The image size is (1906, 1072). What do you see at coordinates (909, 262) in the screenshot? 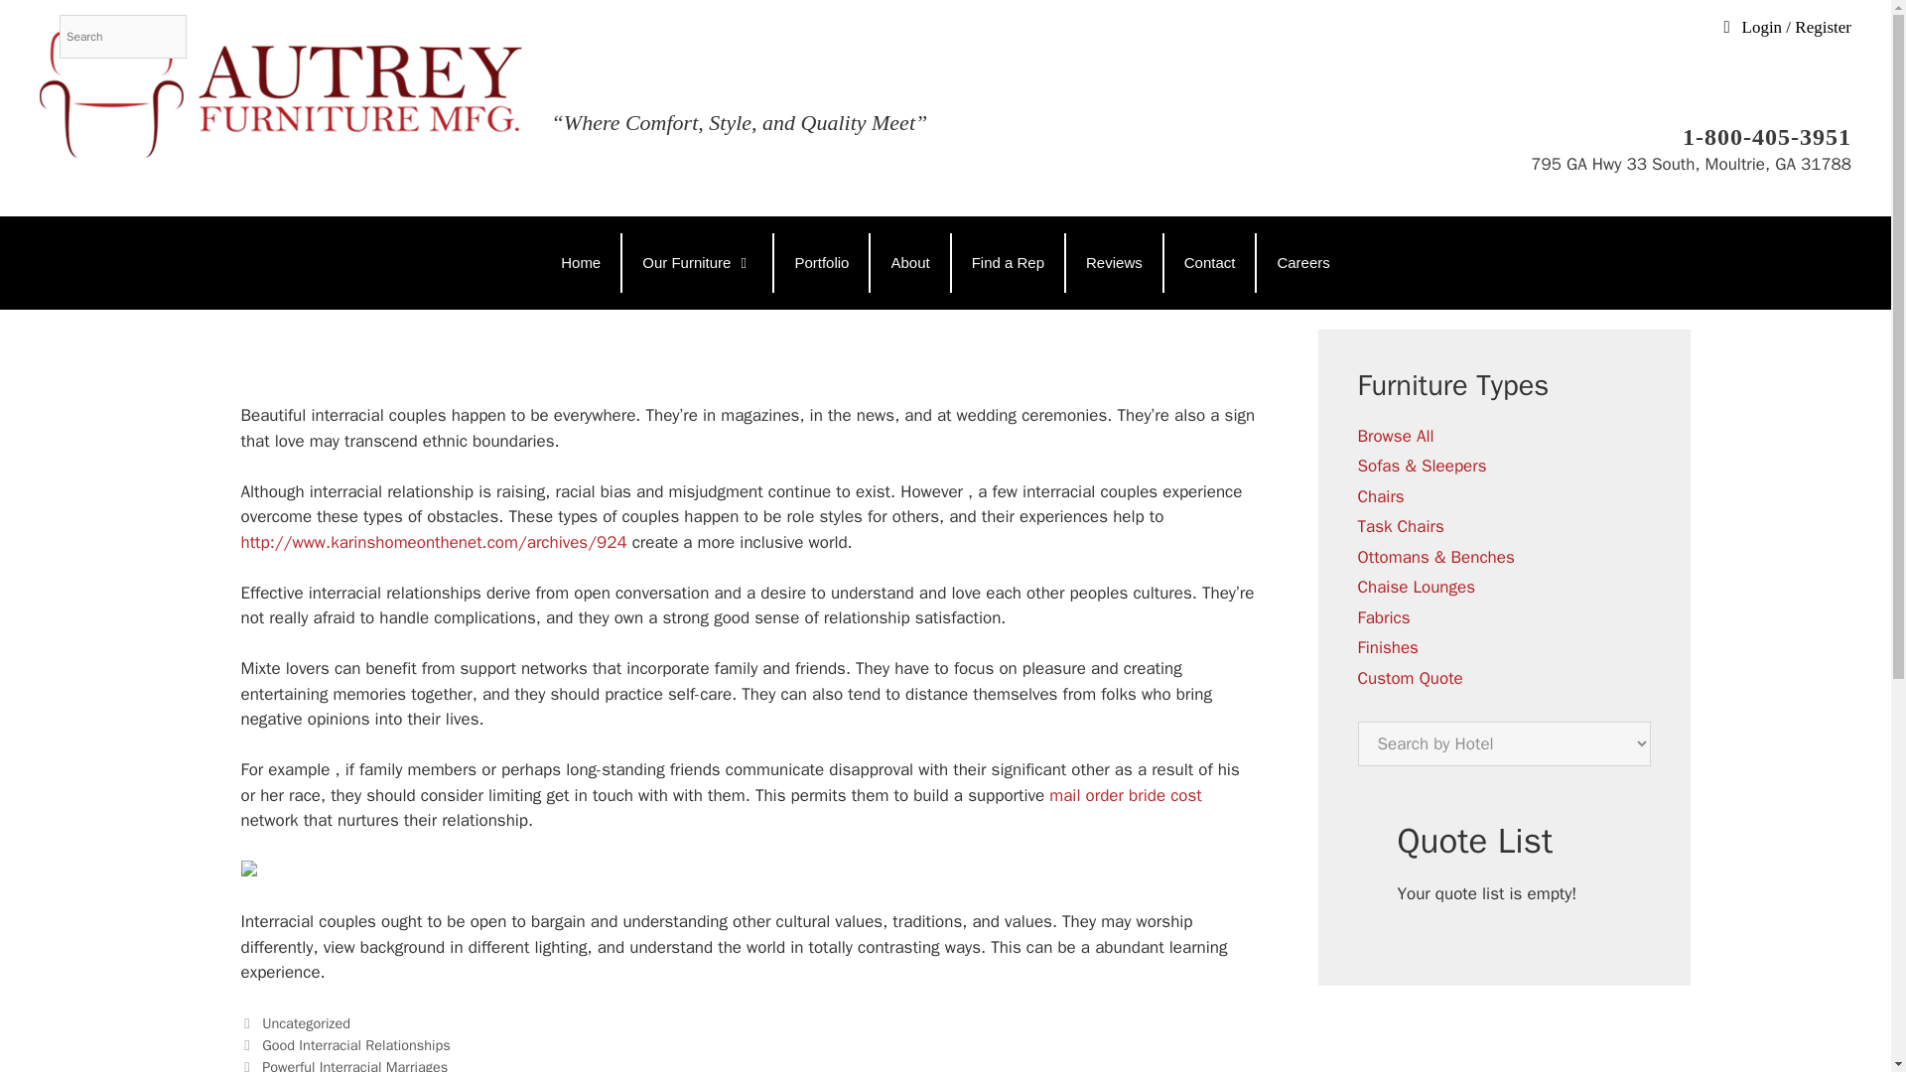
I see `About` at bounding box center [909, 262].